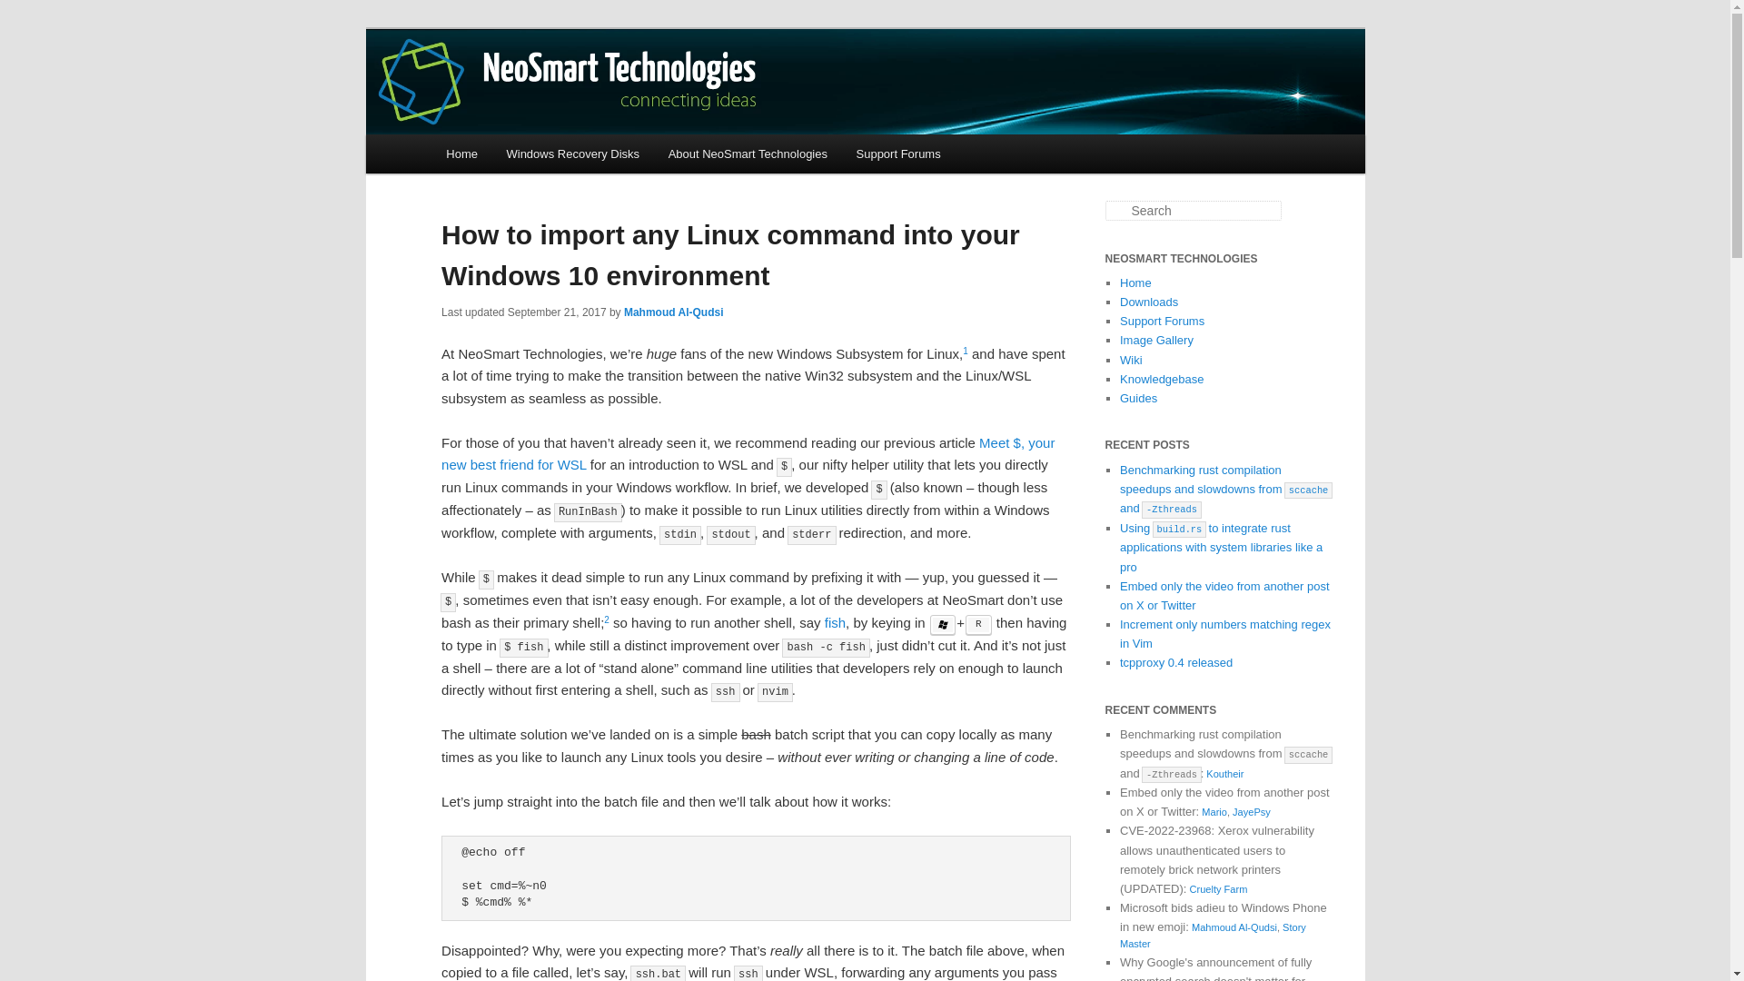 Image resolution: width=1744 pixels, height=981 pixels. What do you see at coordinates (899, 154) in the screenshot?
I see `Support Forums` at bounding box center [899, 154].